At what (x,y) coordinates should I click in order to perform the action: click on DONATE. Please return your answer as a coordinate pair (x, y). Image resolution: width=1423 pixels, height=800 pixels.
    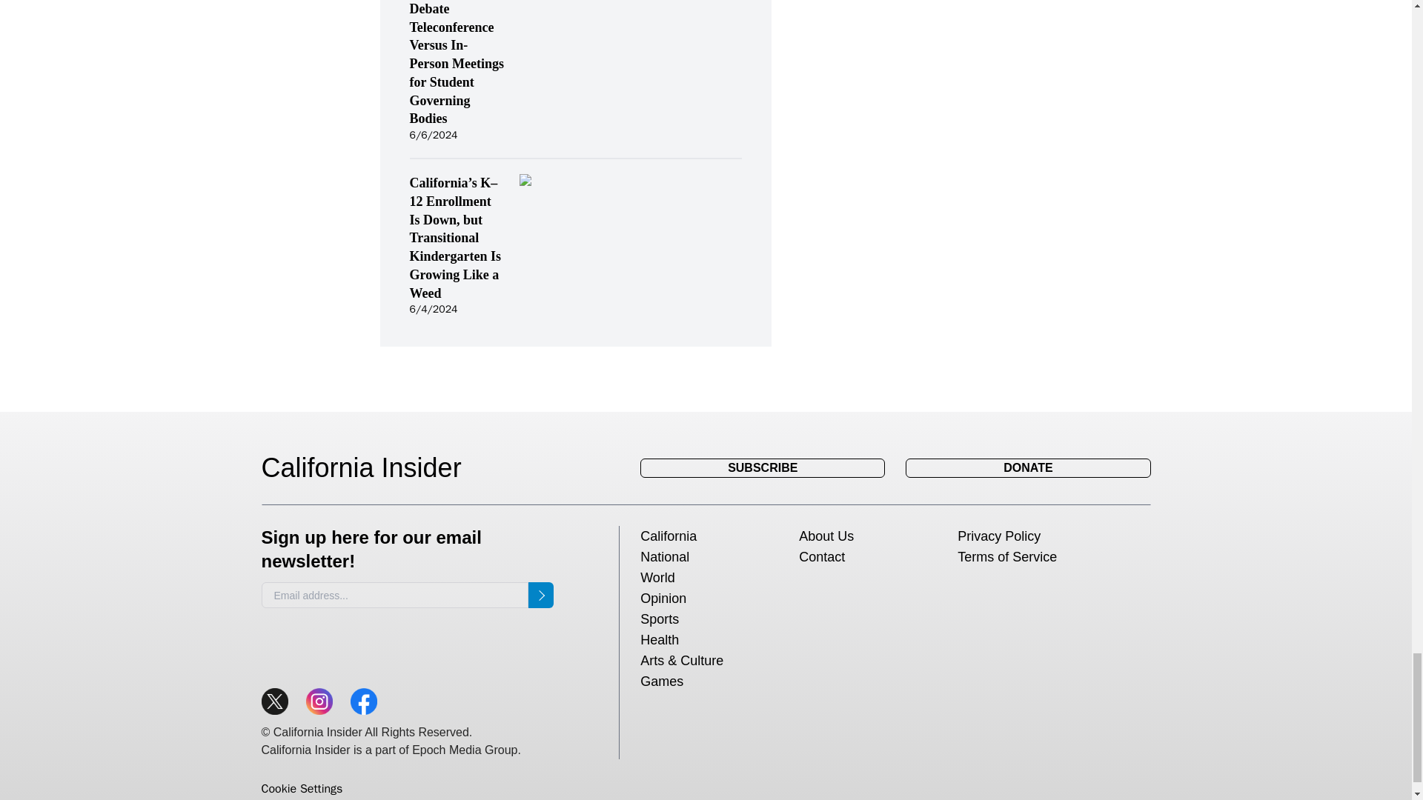
    Looking at the image, I should click on (1027, 467).